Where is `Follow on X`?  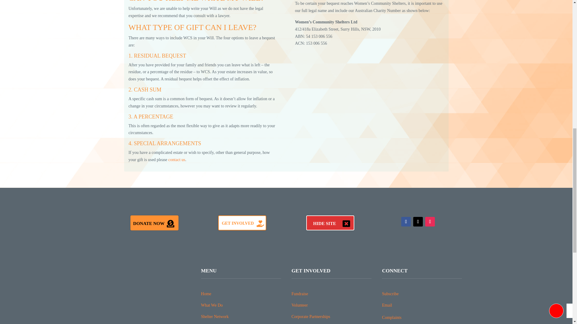
Follow on X is located at coordinates (418, 221).